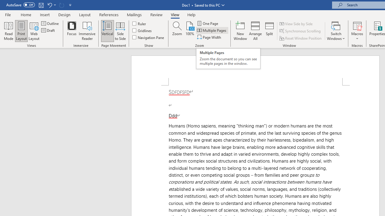 The width and height of the screenshot is (385, 216). Describe the element at coordinates (301, 38) in the screenshot. I see `Reset Window Position` at that location.